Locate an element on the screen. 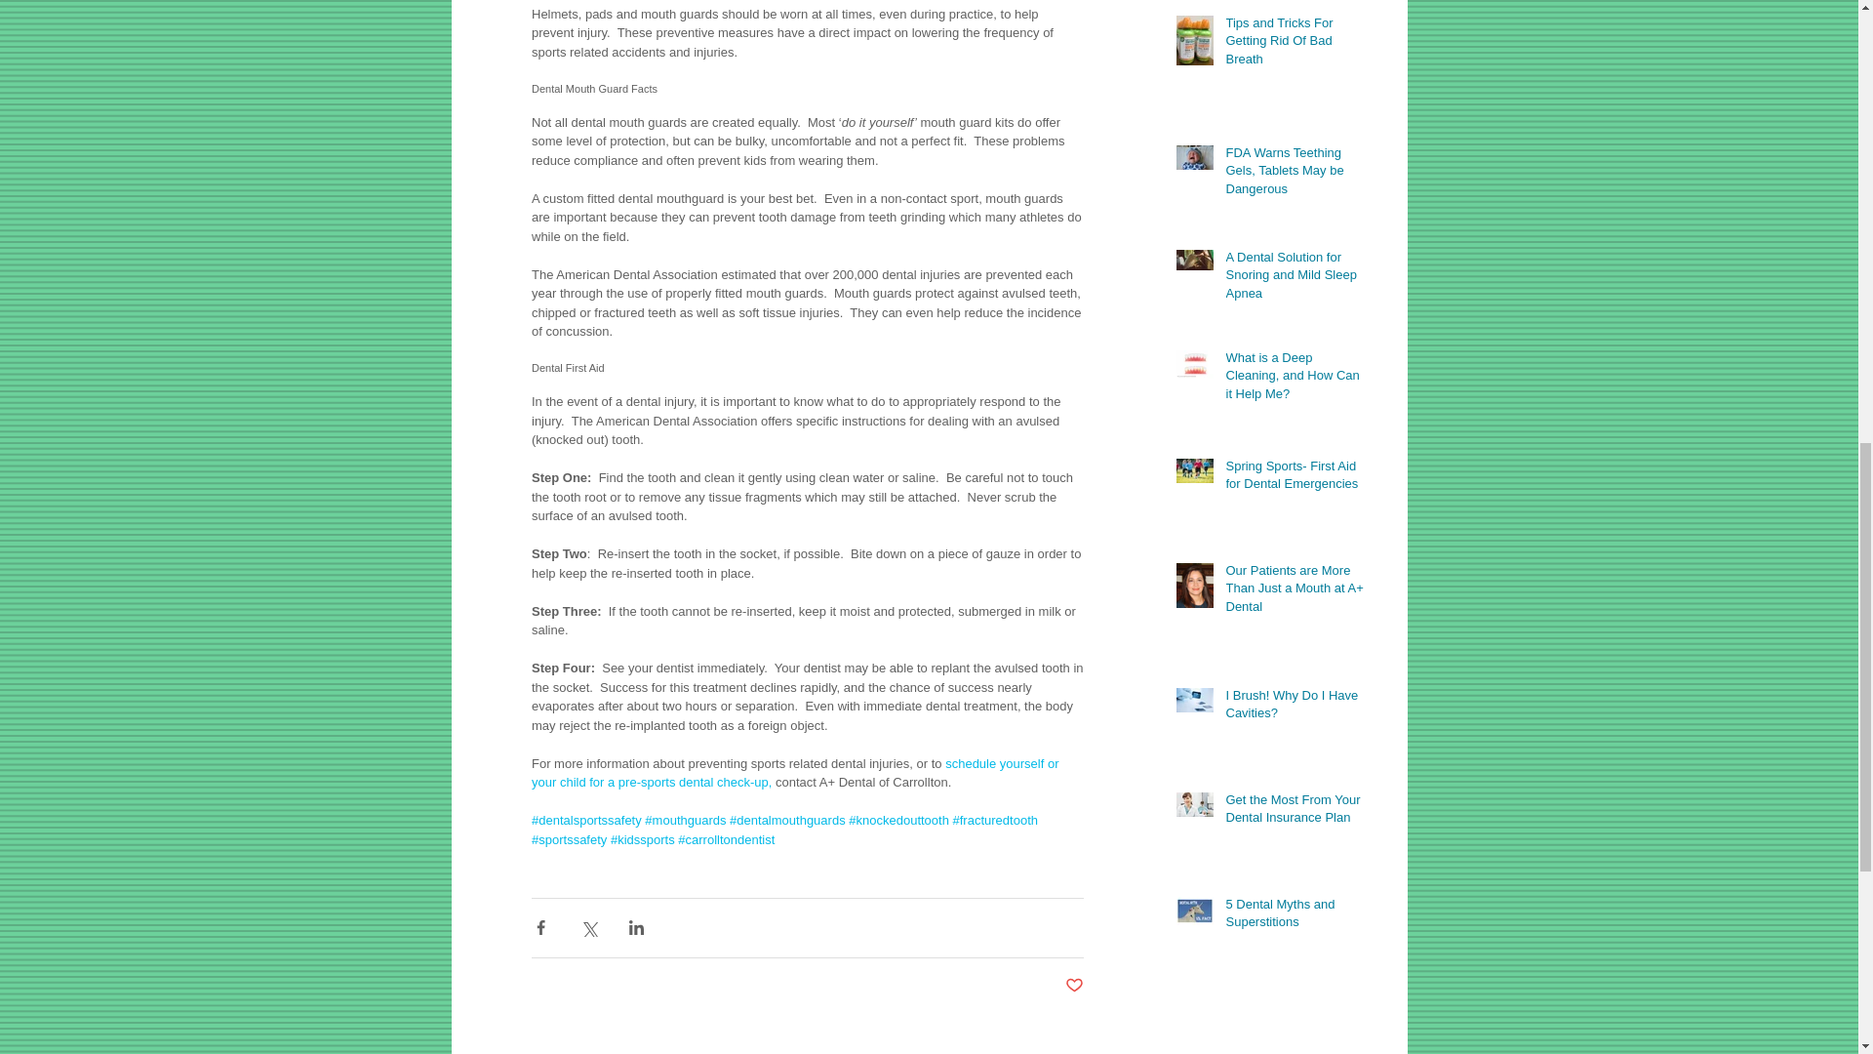 This screenshot has width=1873, height=1054. Post not marked as liked is located at coordinates (1075, 986).